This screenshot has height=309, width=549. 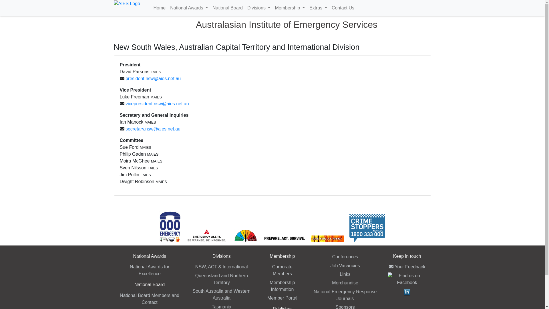 I want to click on Extras, so click(x=318, y=8).